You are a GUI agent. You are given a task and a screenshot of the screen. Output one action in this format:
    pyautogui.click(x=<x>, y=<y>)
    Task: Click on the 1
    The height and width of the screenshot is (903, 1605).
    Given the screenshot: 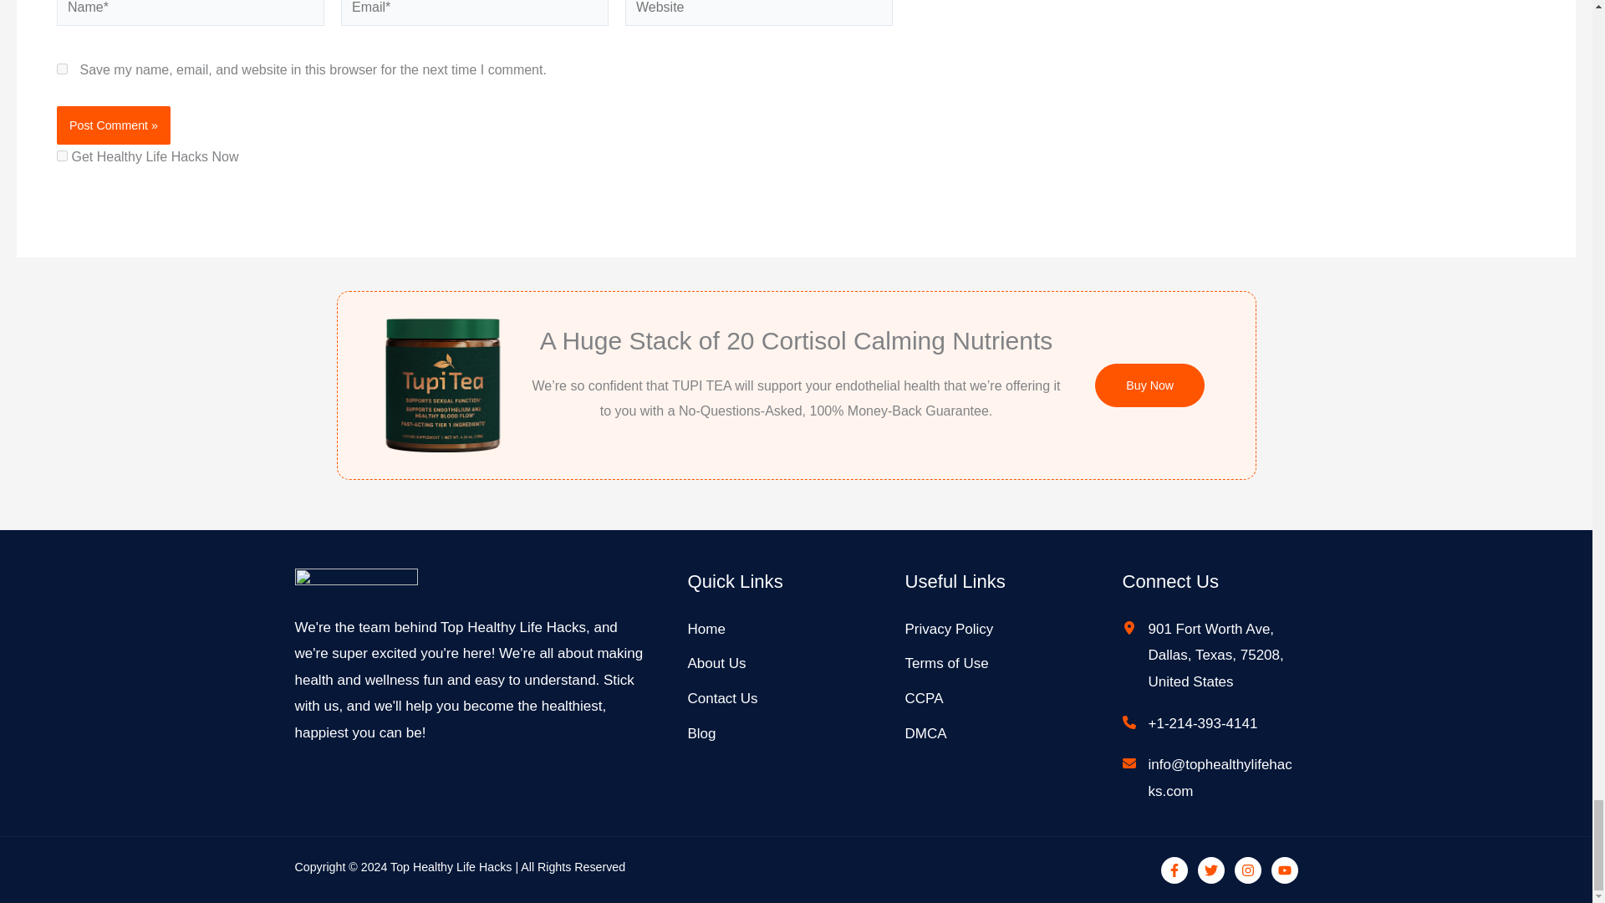 What is the action you would take?
    pyautogui.click(x=62, y=156)
    